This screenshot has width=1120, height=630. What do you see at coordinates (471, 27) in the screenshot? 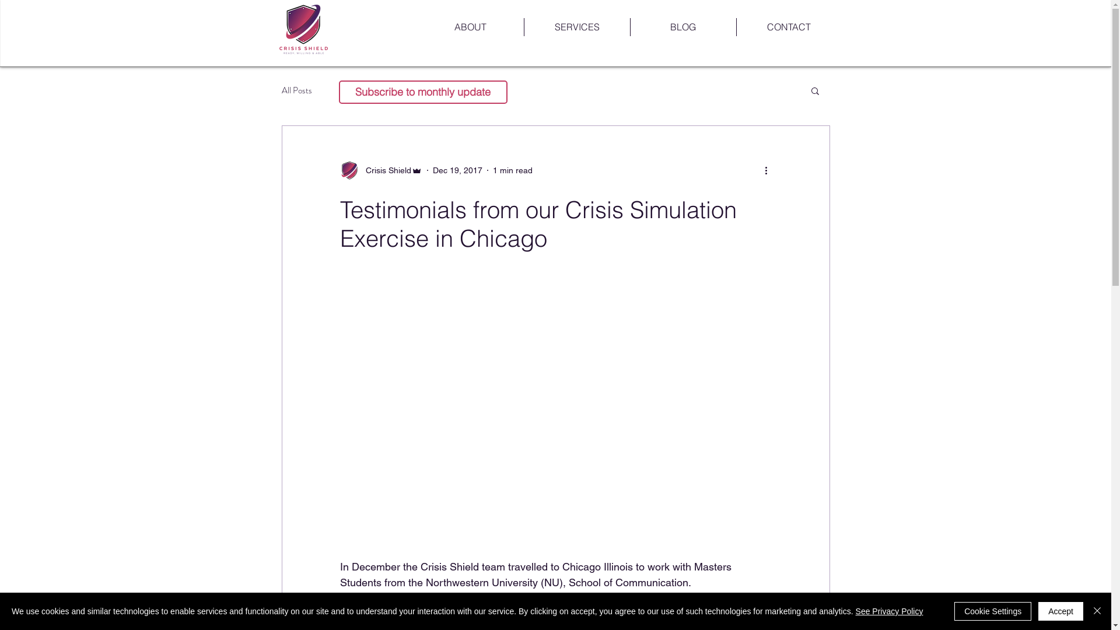
I see `ABOUT` at bounding box center [471, 27].